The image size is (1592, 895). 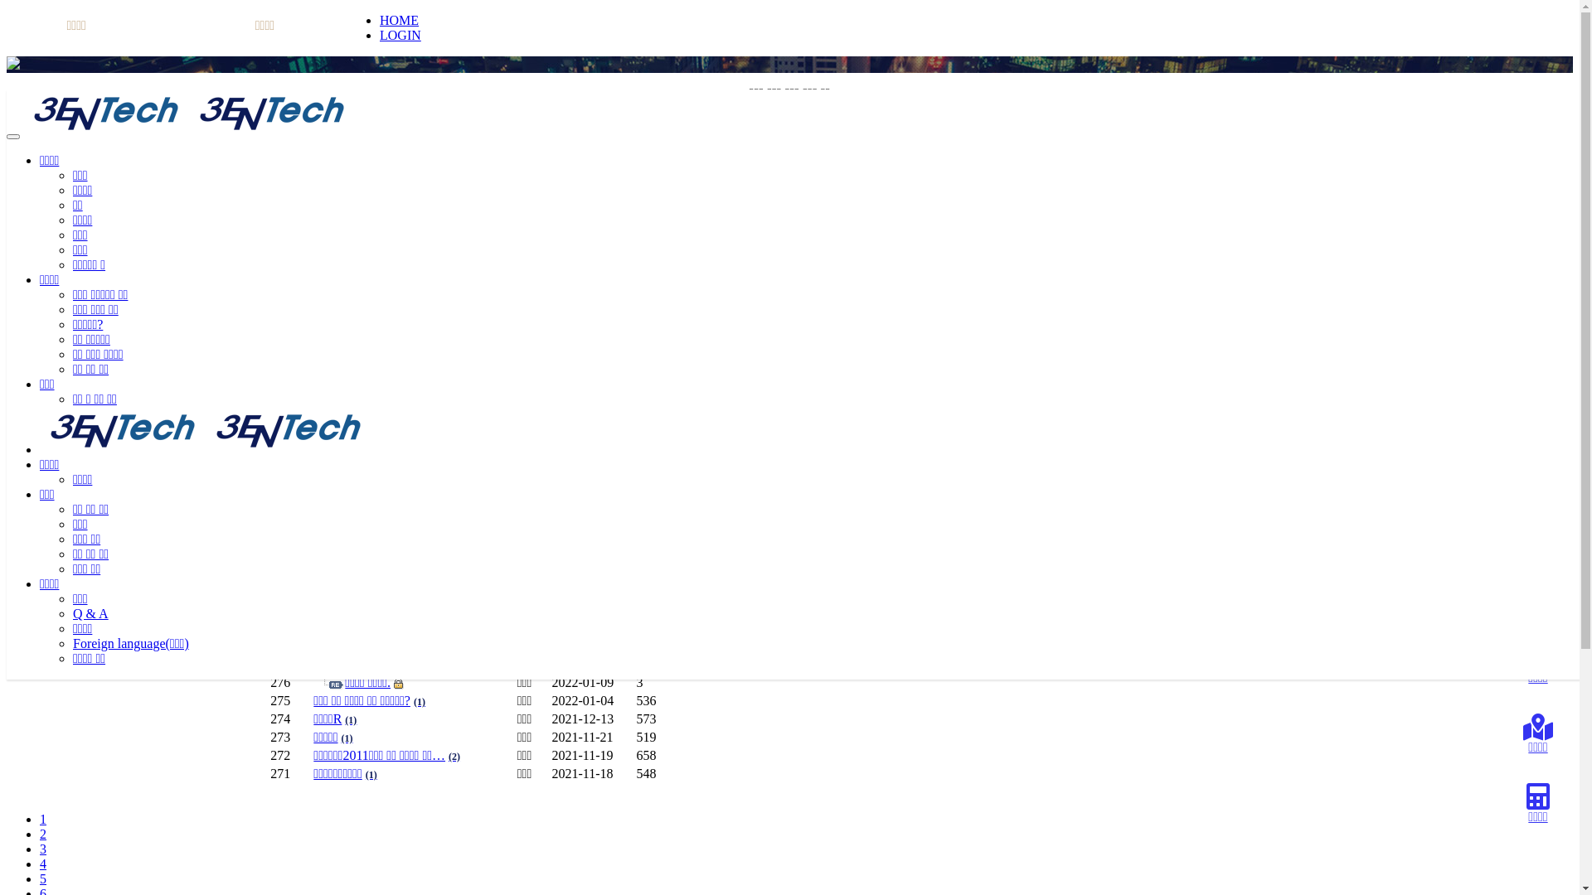 I want to click on (1), so click(x=376, y=300).